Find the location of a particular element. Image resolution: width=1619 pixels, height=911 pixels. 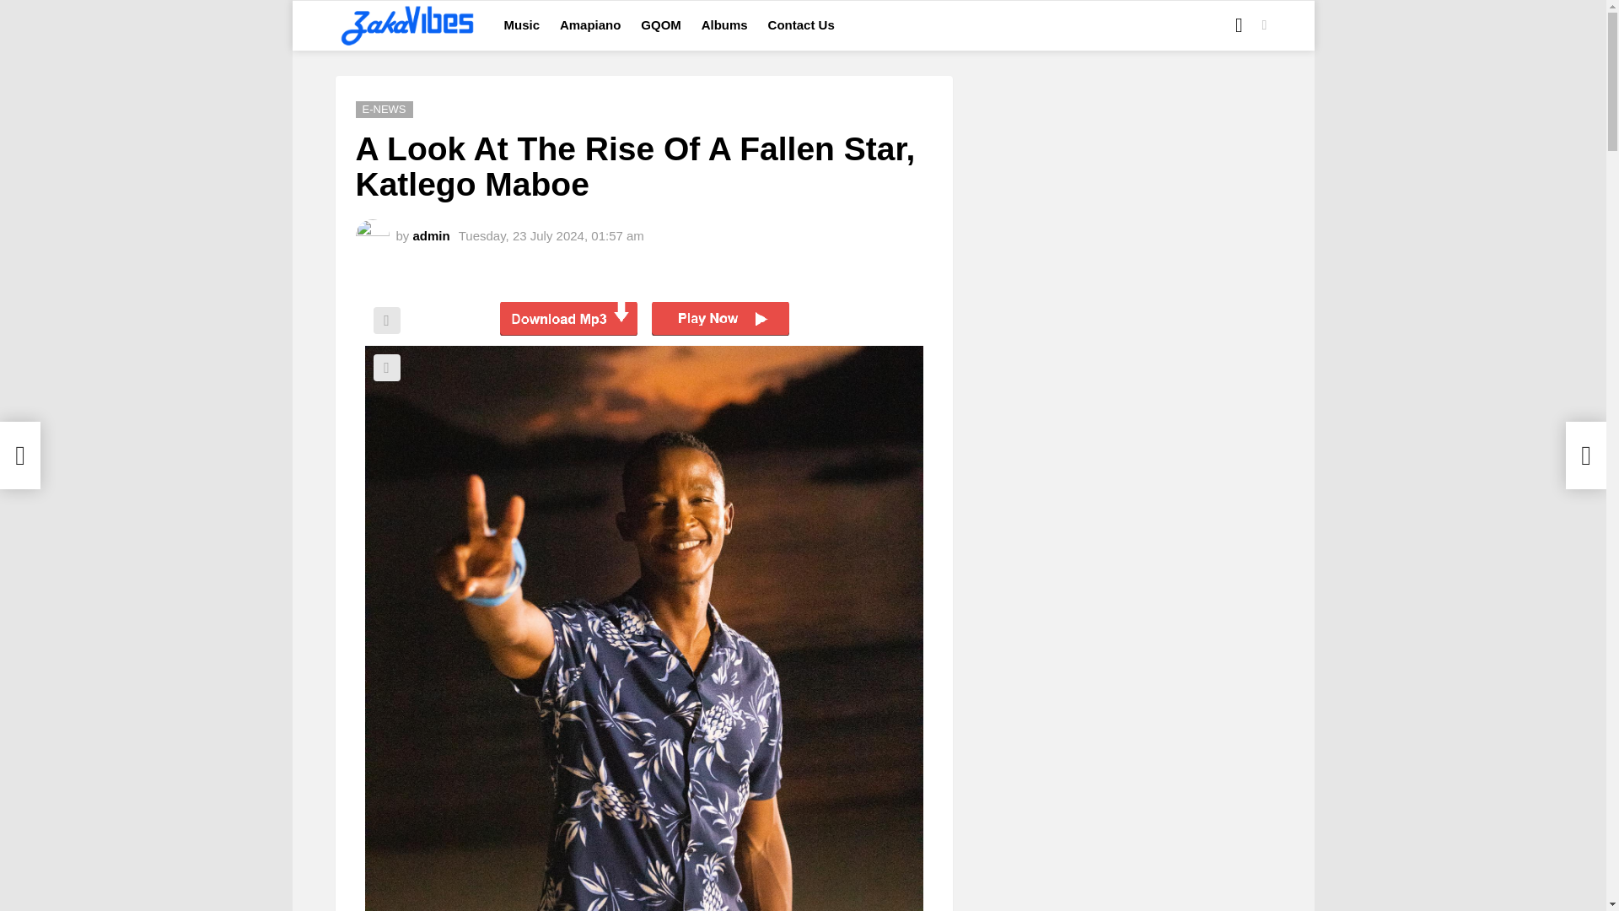

GQOM is located at coordinates (661, 25).